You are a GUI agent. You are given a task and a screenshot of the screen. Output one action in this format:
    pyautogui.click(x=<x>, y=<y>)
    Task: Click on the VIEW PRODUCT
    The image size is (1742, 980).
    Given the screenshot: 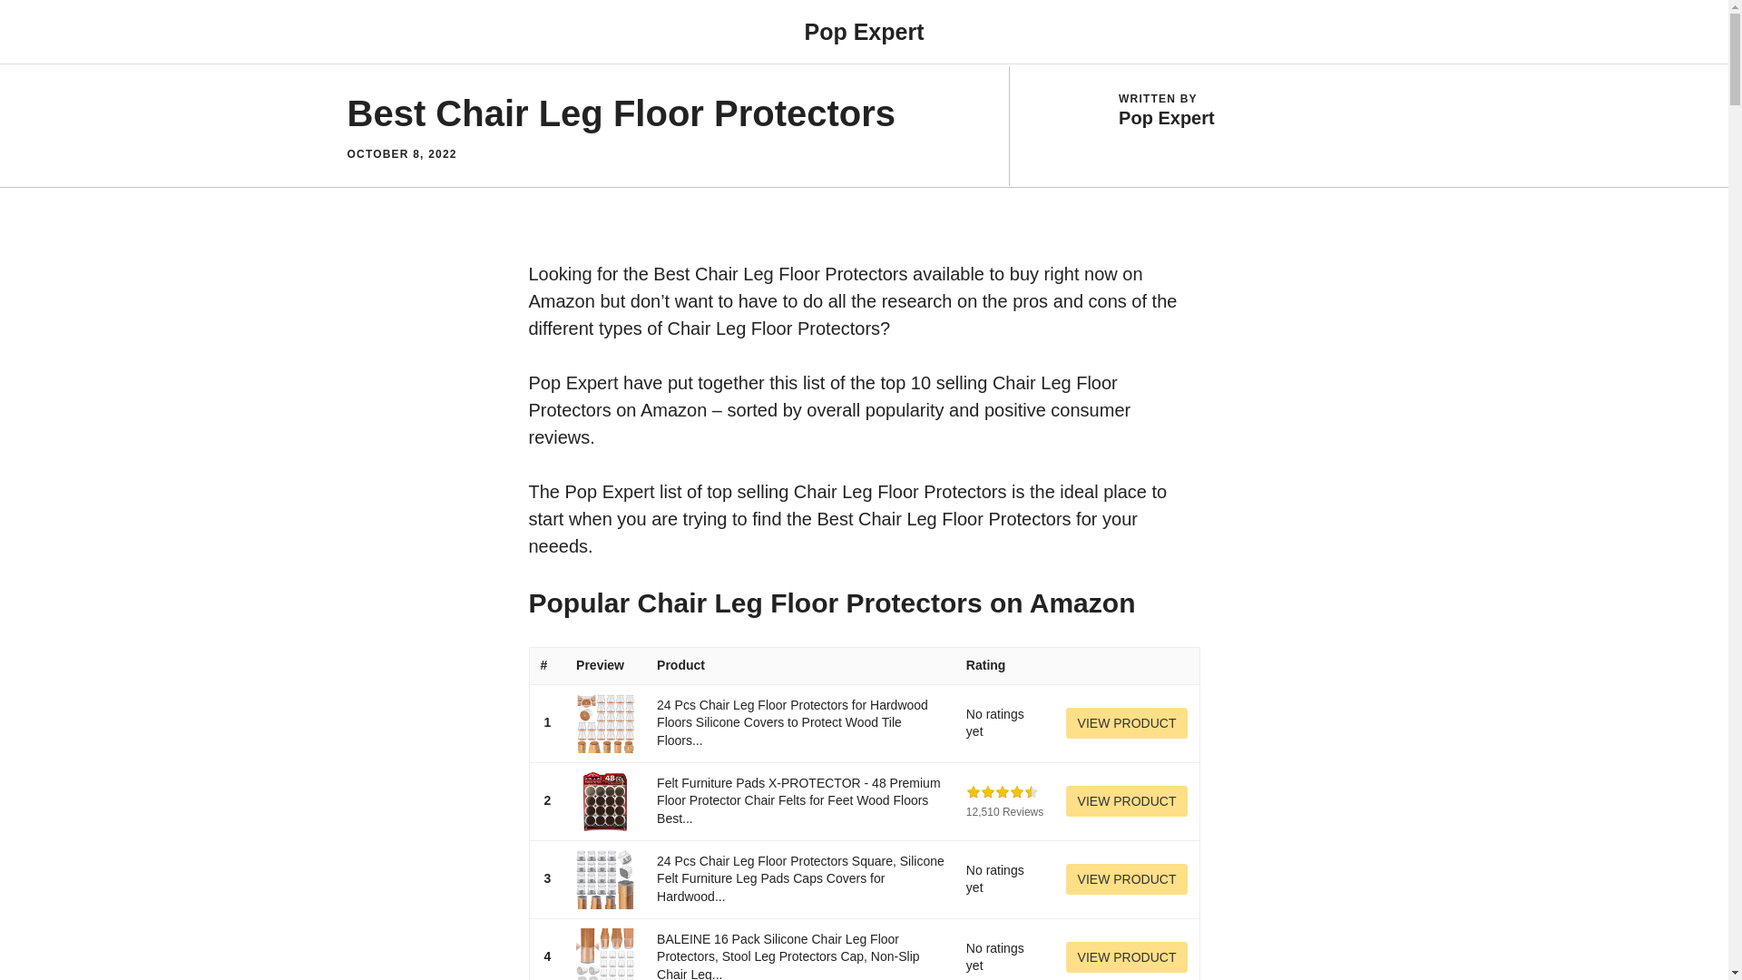 What is the action you would take?
    pyautogui.click(x=1127, y=800)
    